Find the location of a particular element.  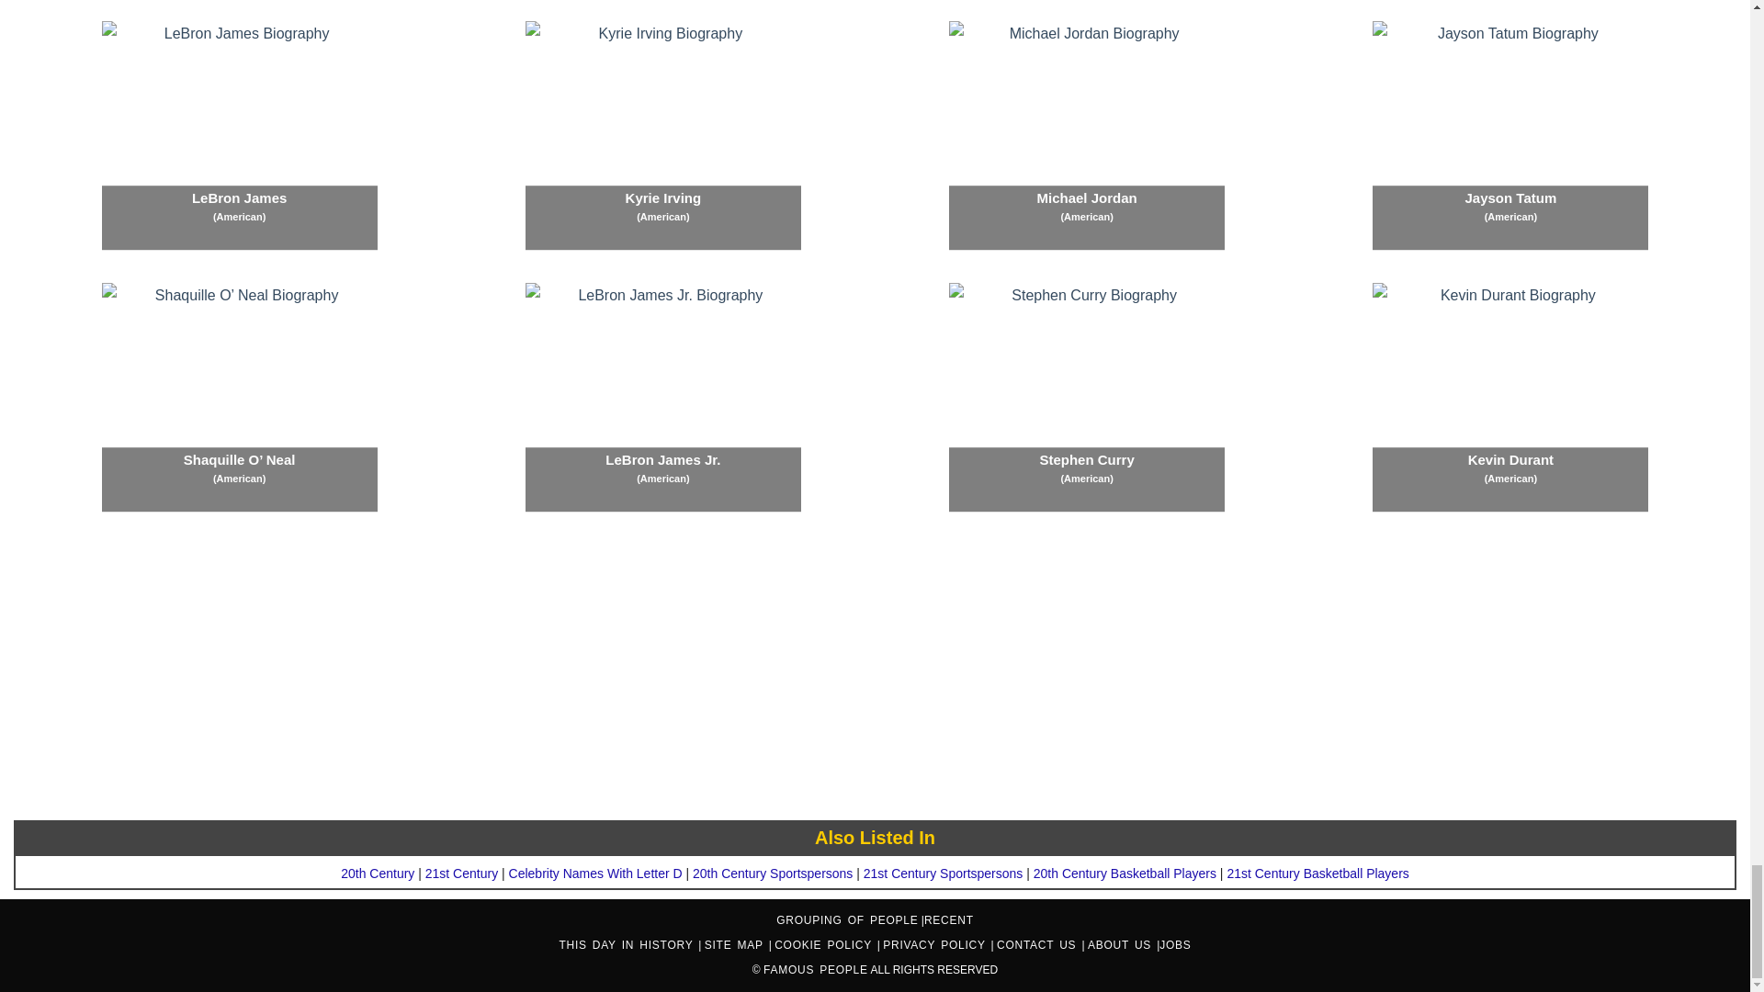

LeBron James Jr. is located at coordinates (663, 397).